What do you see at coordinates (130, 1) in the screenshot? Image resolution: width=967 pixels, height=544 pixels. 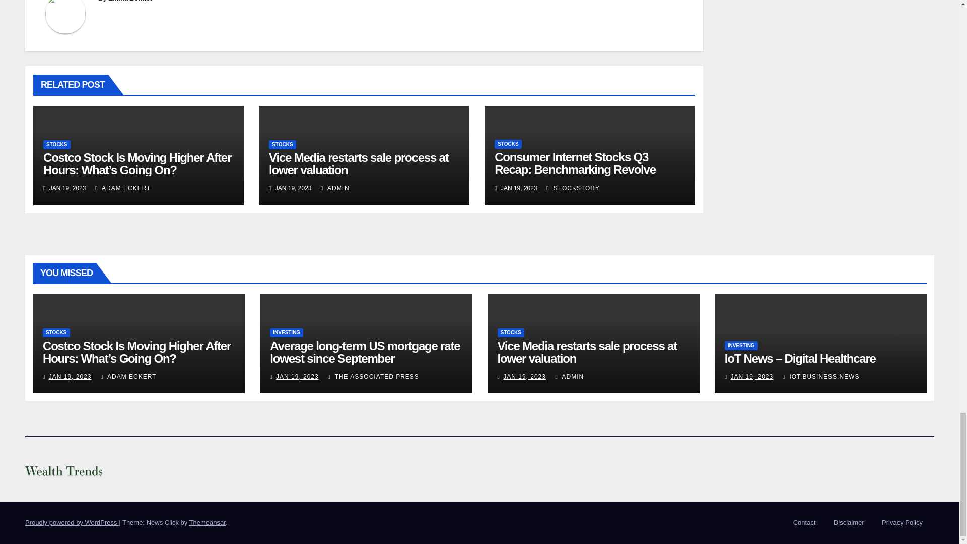 I see `Emma Bonnet` at bounding box center [130, 1].